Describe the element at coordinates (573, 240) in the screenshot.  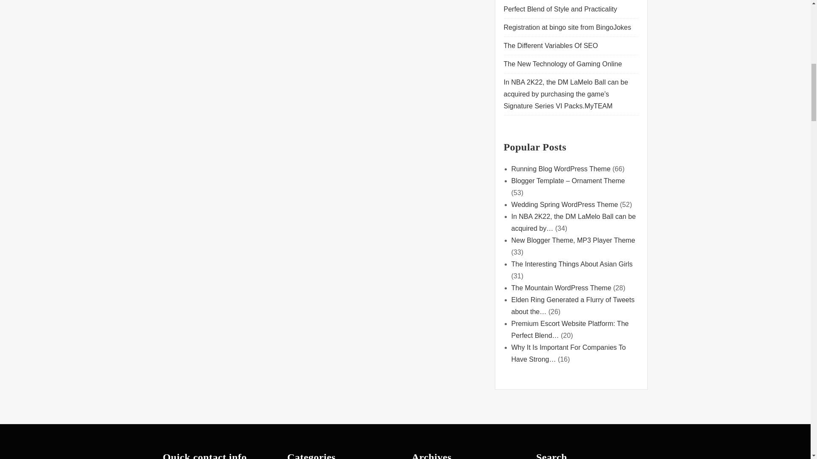
I see `New Blogger Theme, MP3 Player Theme` at that location.